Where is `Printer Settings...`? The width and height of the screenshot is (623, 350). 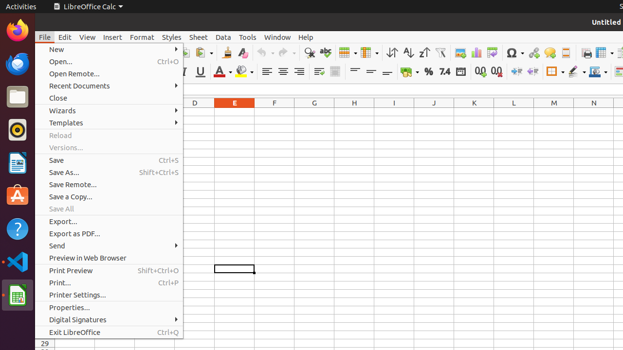
Printer Settings... is located at coordinates (109, 295).